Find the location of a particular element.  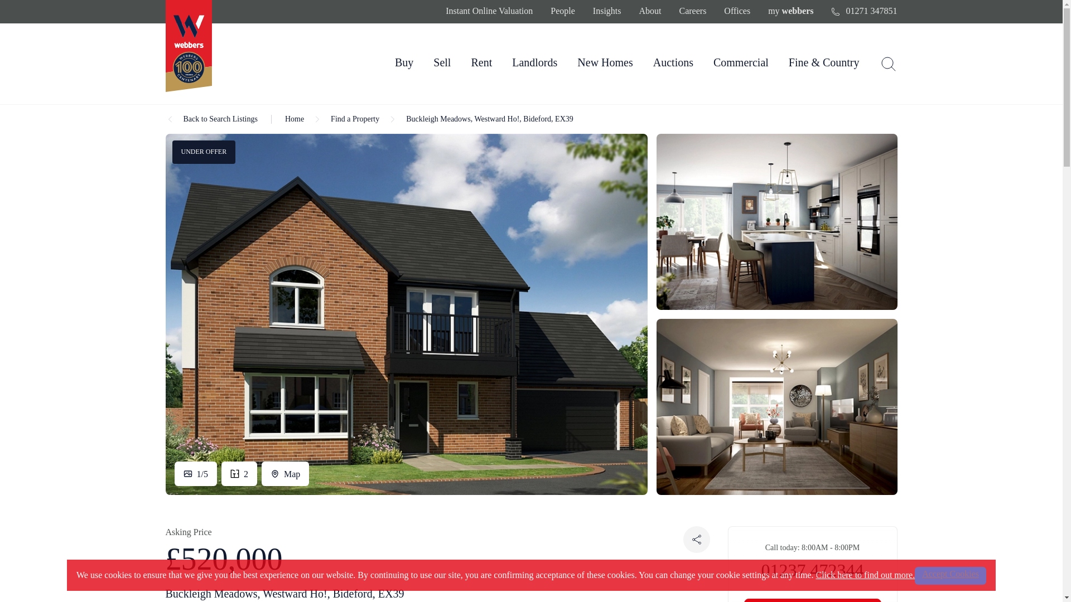

Rent is located at coordinates (481, 62).